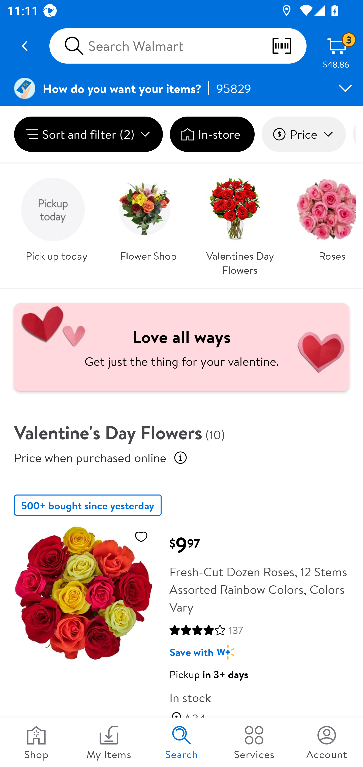  What do you see at coordinates (254, 742) in the screenshot?
I see `Services` at bounding box center [254, 742].